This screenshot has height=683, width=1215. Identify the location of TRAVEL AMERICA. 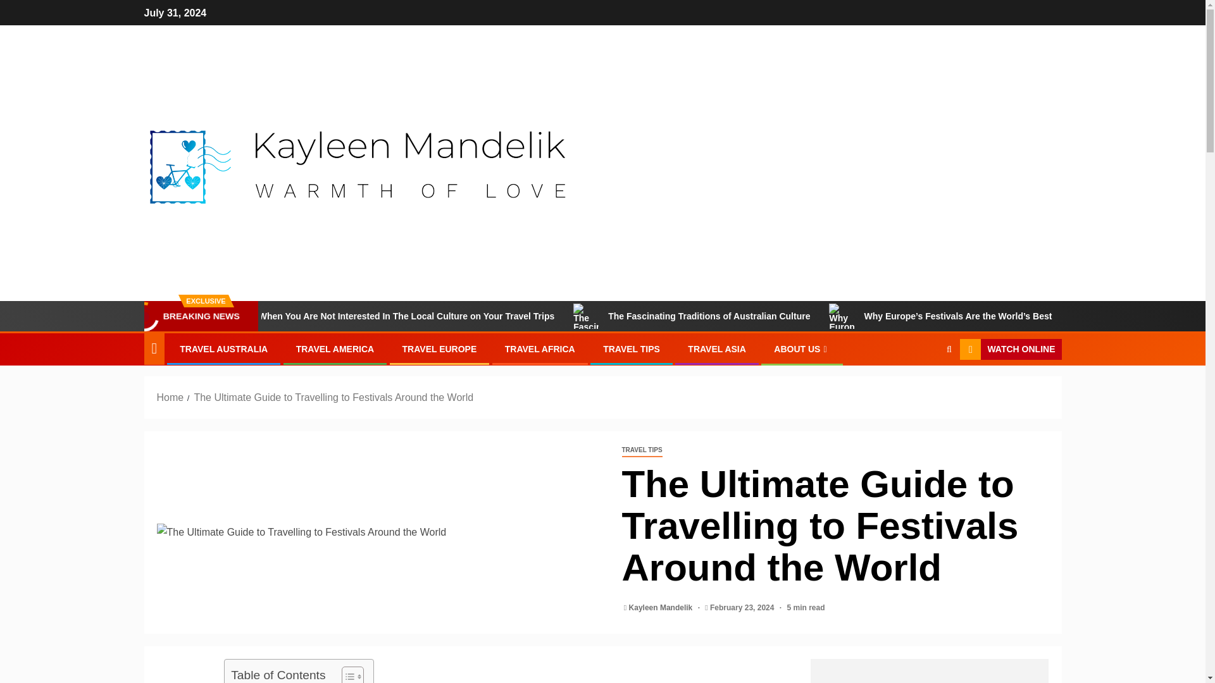
(335, 349).